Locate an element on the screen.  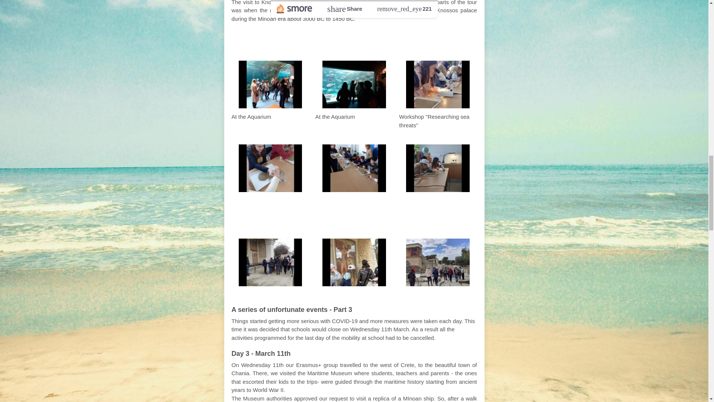
the is located at coordinates (288, 217).